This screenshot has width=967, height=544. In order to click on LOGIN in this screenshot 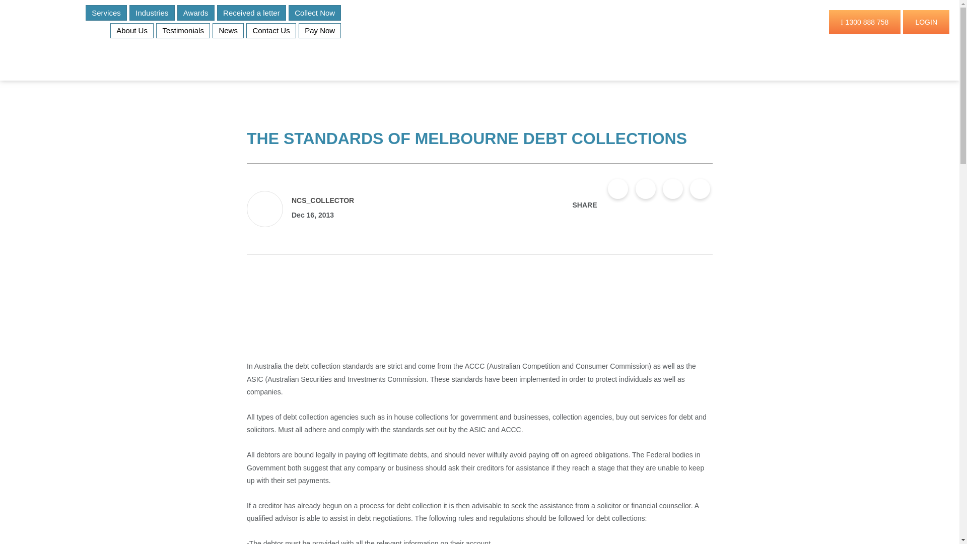, I will do `click(926, 22)`.